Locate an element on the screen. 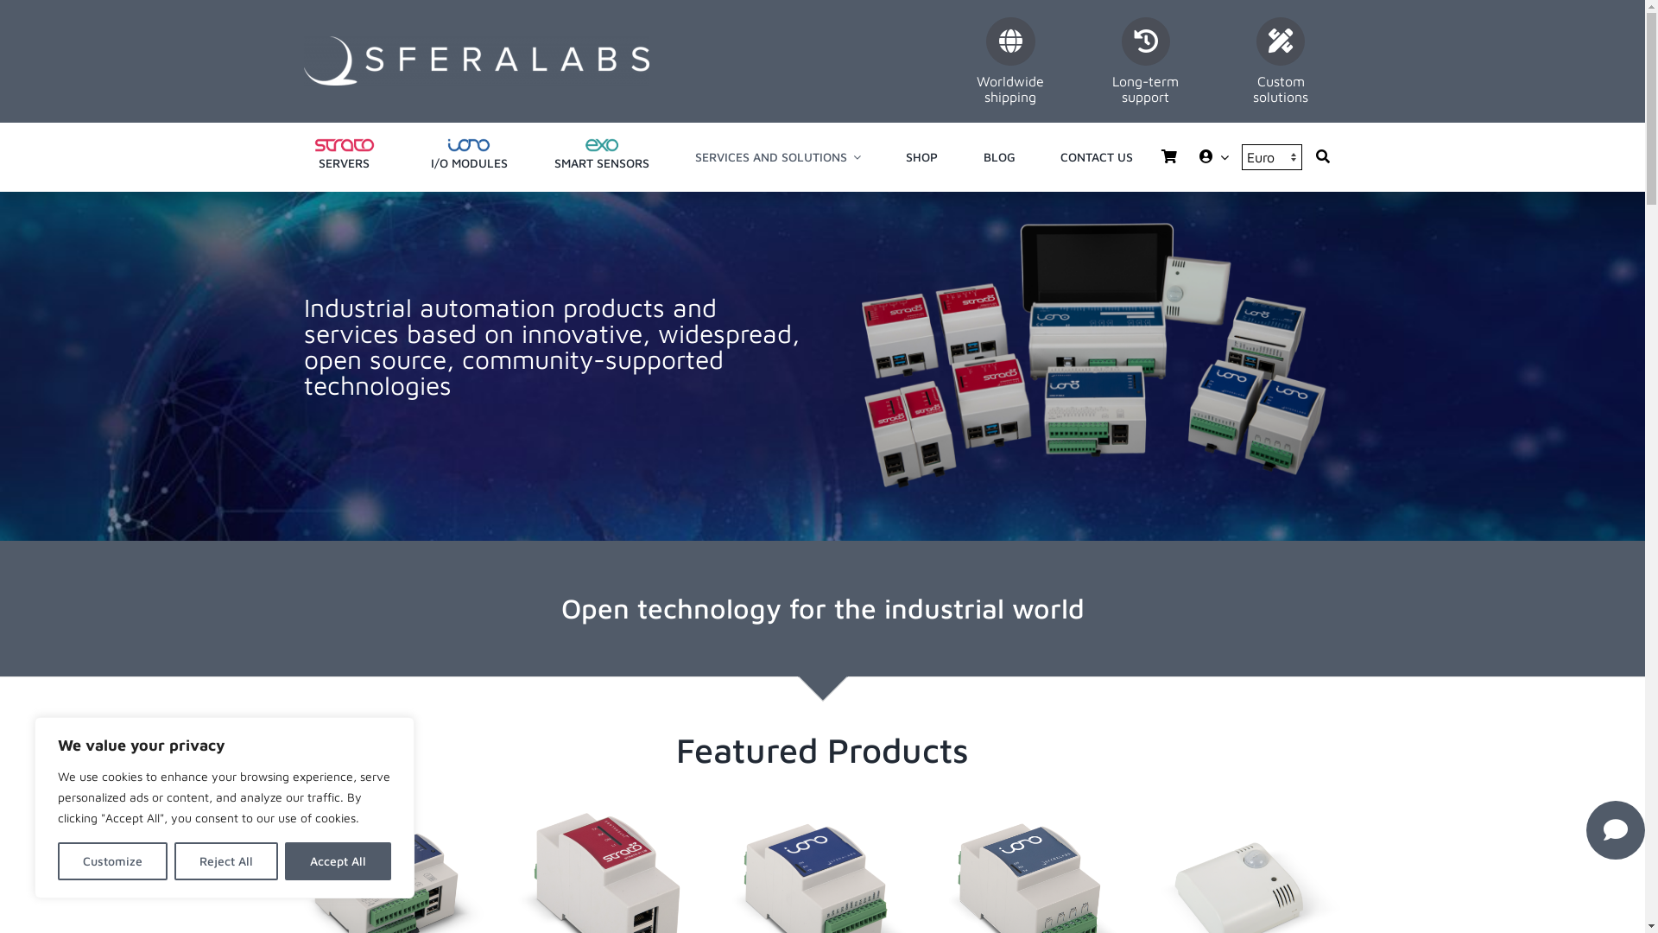 The image size is (1658, 933). strato-line is located at coordinates (344, 145).